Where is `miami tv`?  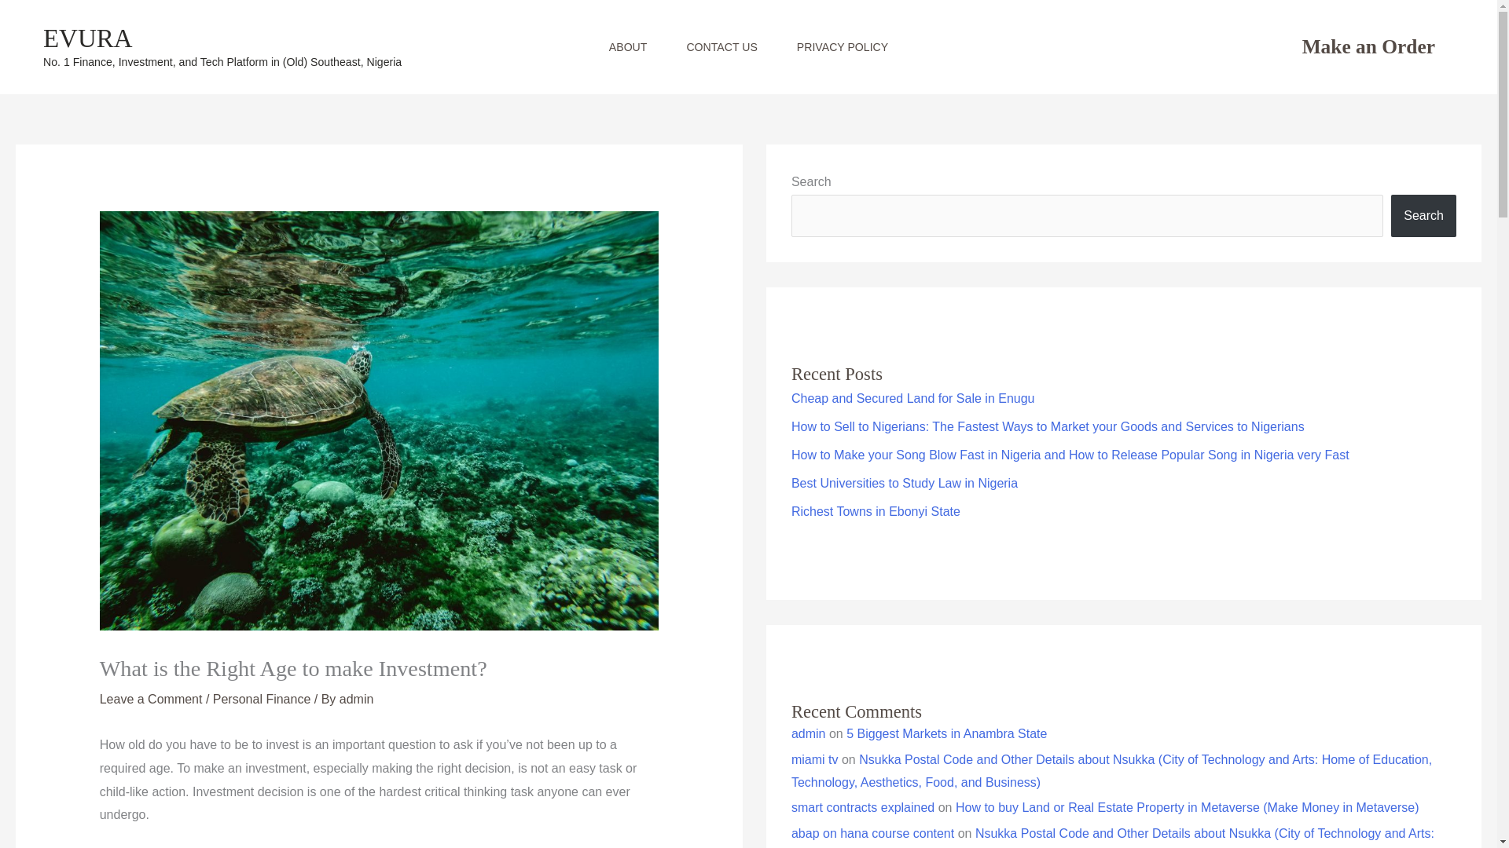
miami tv is located at coordinates (814, 760).